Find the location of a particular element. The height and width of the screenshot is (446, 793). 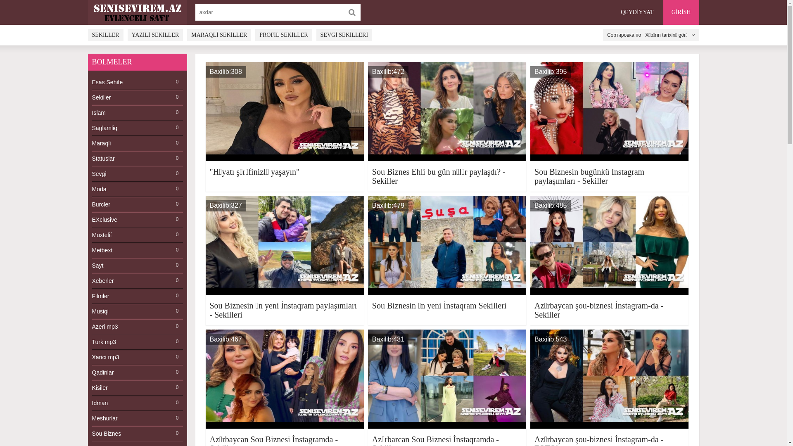

Musiqi is located at coordinates (137, 311).